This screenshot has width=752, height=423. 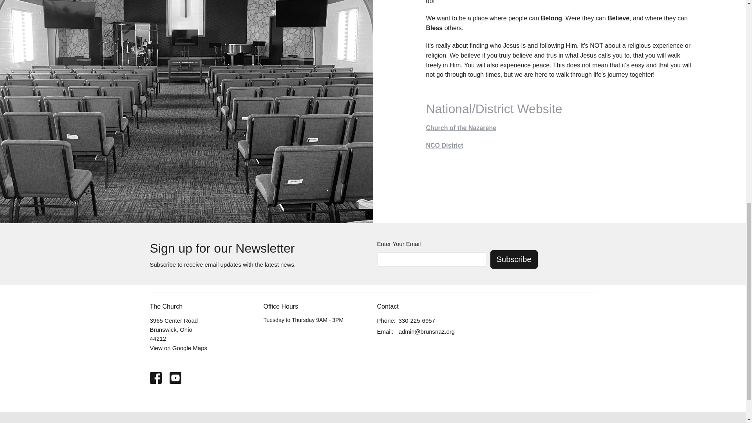 I want to click on 330-225-6957, so click(x=417, y=320).